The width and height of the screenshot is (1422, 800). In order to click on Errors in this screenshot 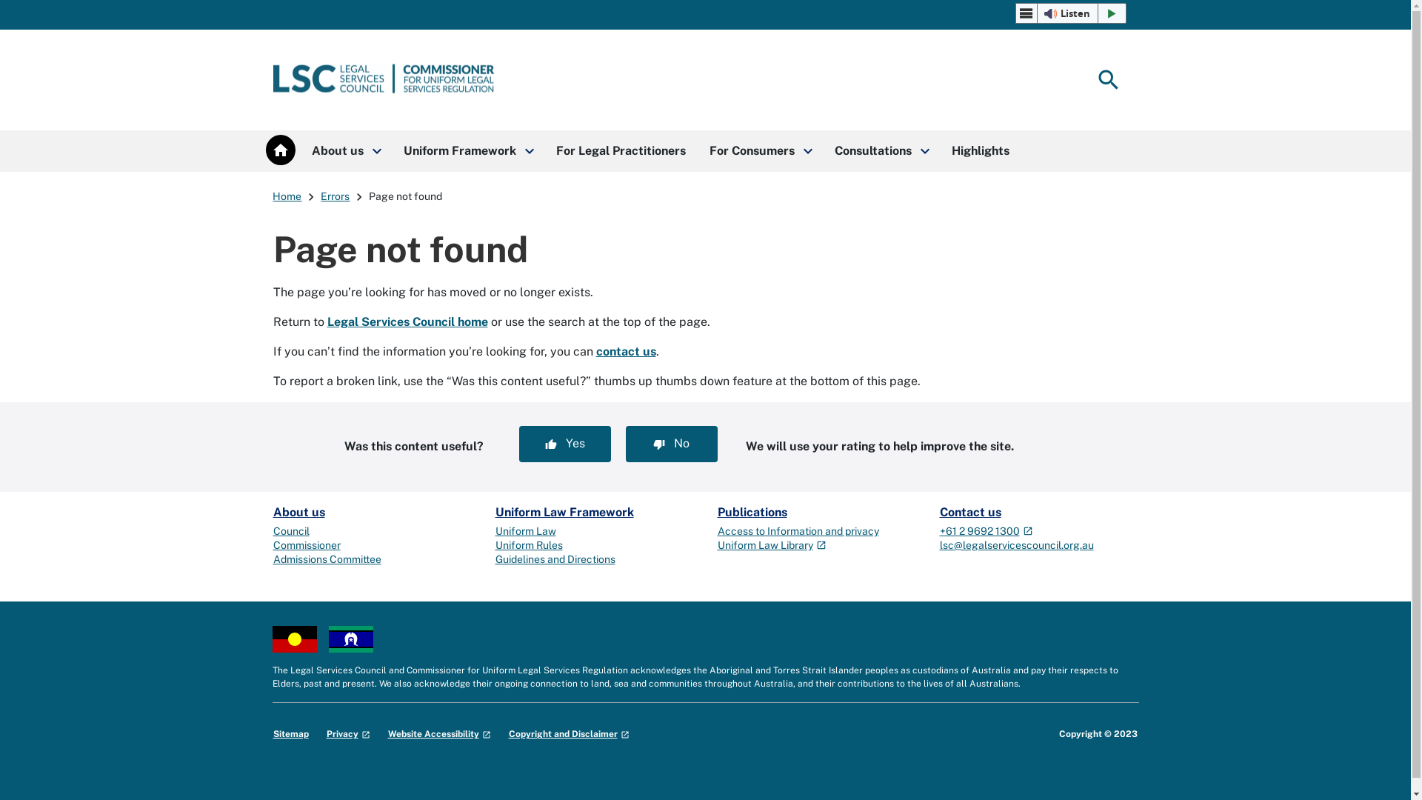, I will do `click(335, 196)`.